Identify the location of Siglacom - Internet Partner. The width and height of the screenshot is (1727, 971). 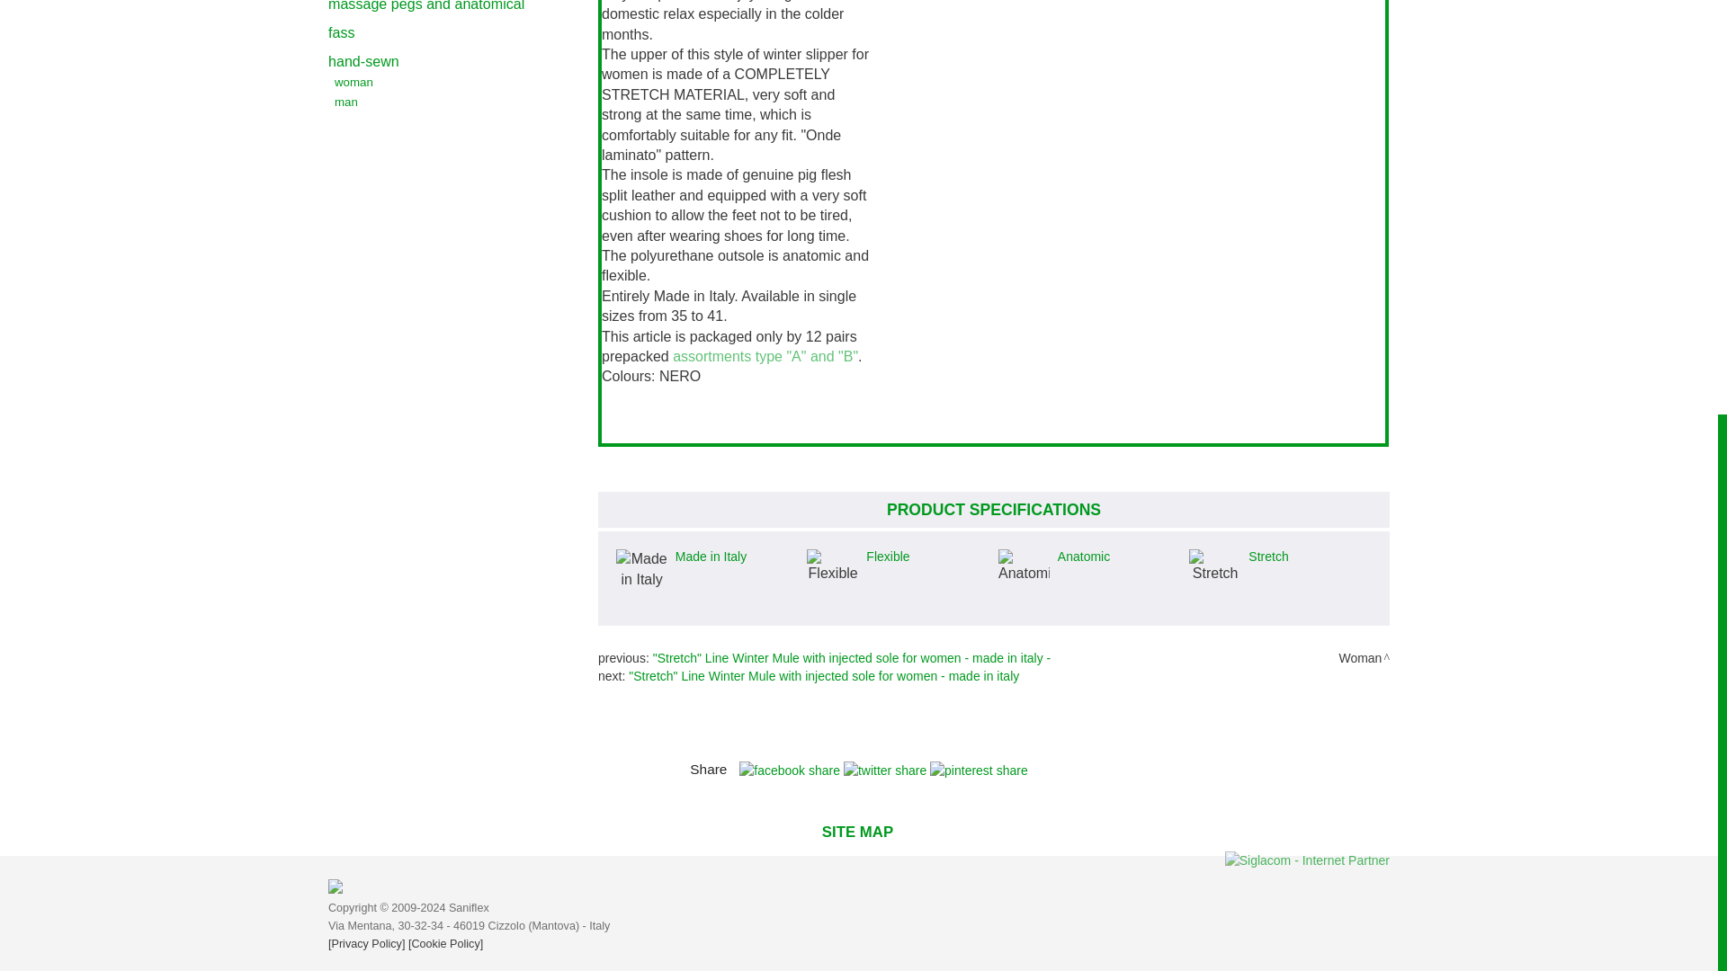
(1307, 860).